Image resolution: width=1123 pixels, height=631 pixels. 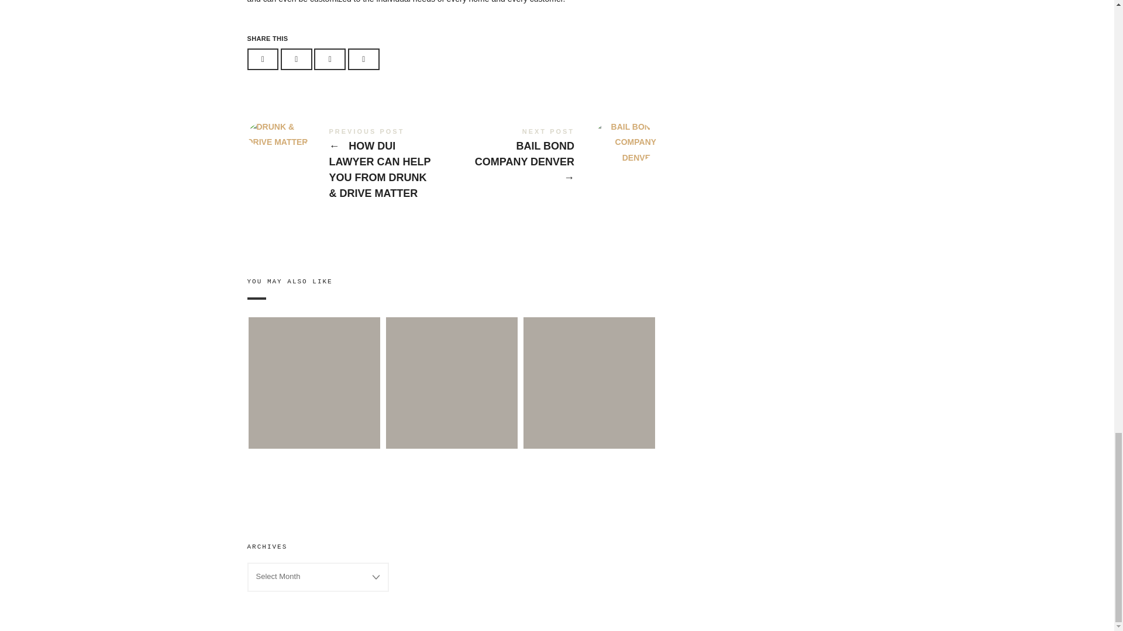 I want to click on Email this post to a friend, so click(x=364, y=59).